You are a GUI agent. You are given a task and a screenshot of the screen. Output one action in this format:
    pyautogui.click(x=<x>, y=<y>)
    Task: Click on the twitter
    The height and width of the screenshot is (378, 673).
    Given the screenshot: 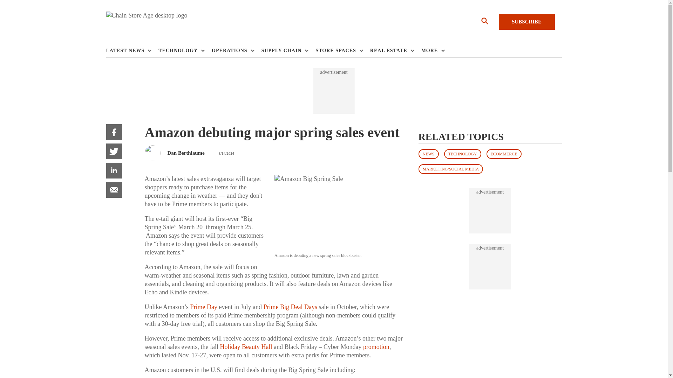 What is the action you would take?
    pyautogui.click(x=114, y=151)
    